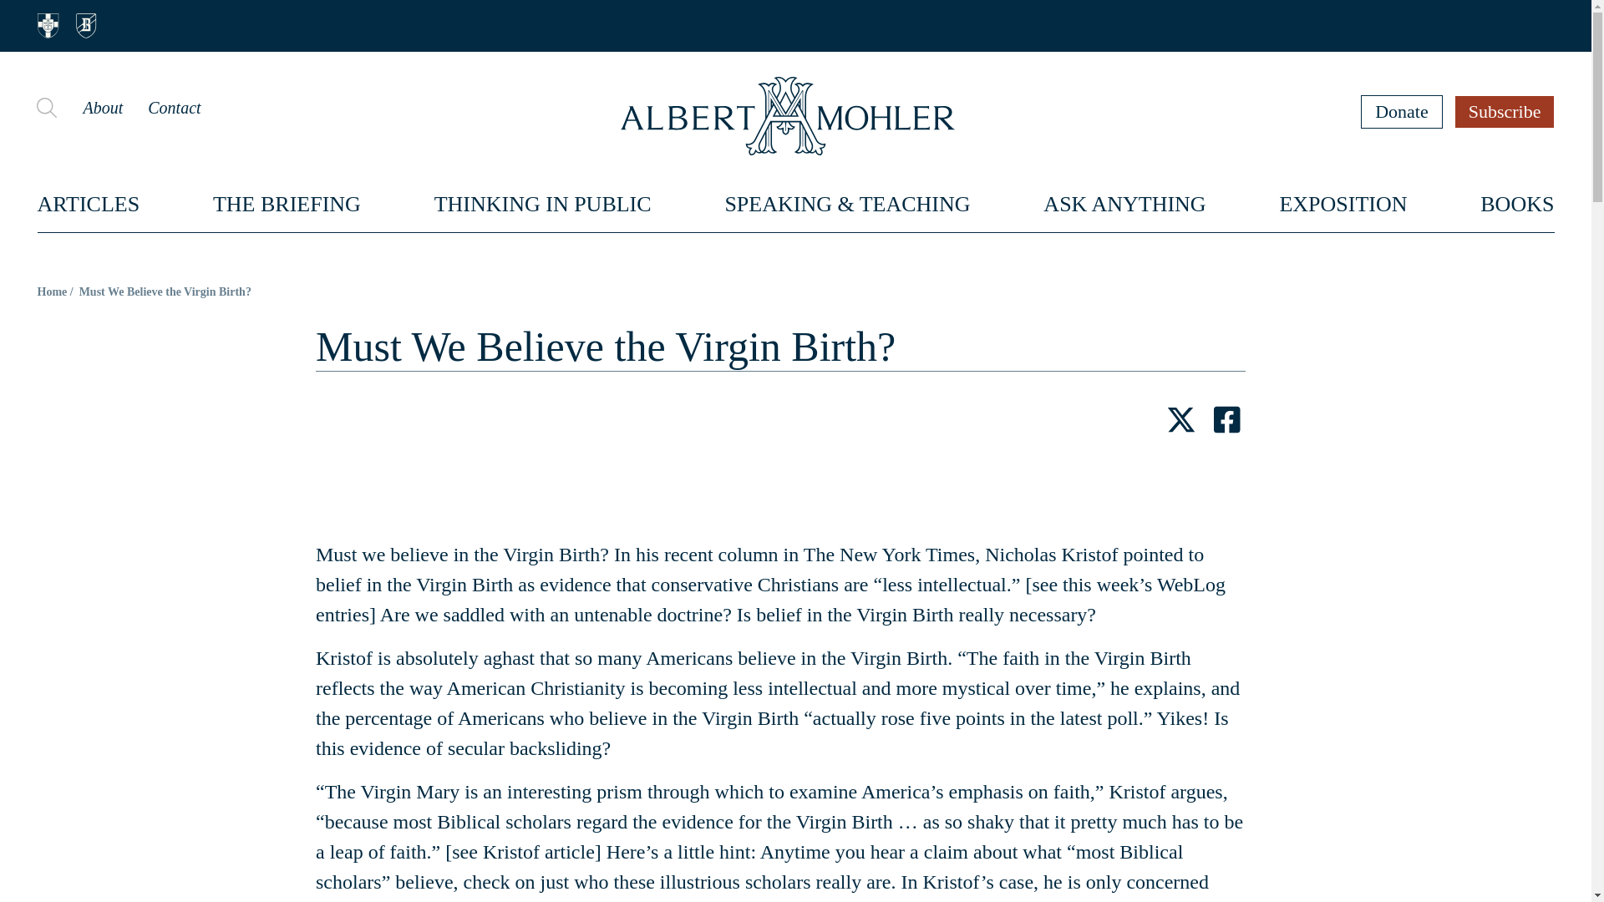  Describe the element at coordinates (1124, 204) in the screenshot. I see `ASK ANYTHING` at that location.